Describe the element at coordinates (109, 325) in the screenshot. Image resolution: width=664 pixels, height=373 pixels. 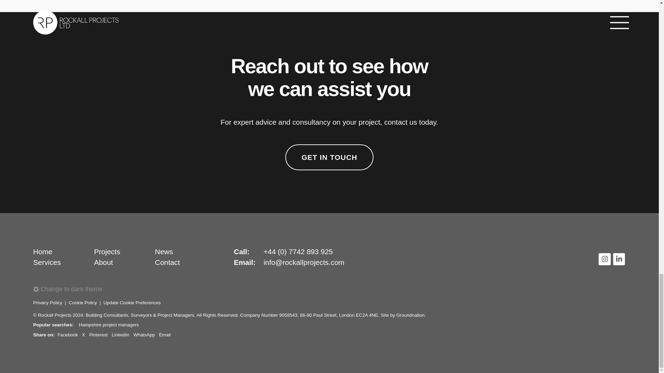
I see `Hampshire project managers` at that location.